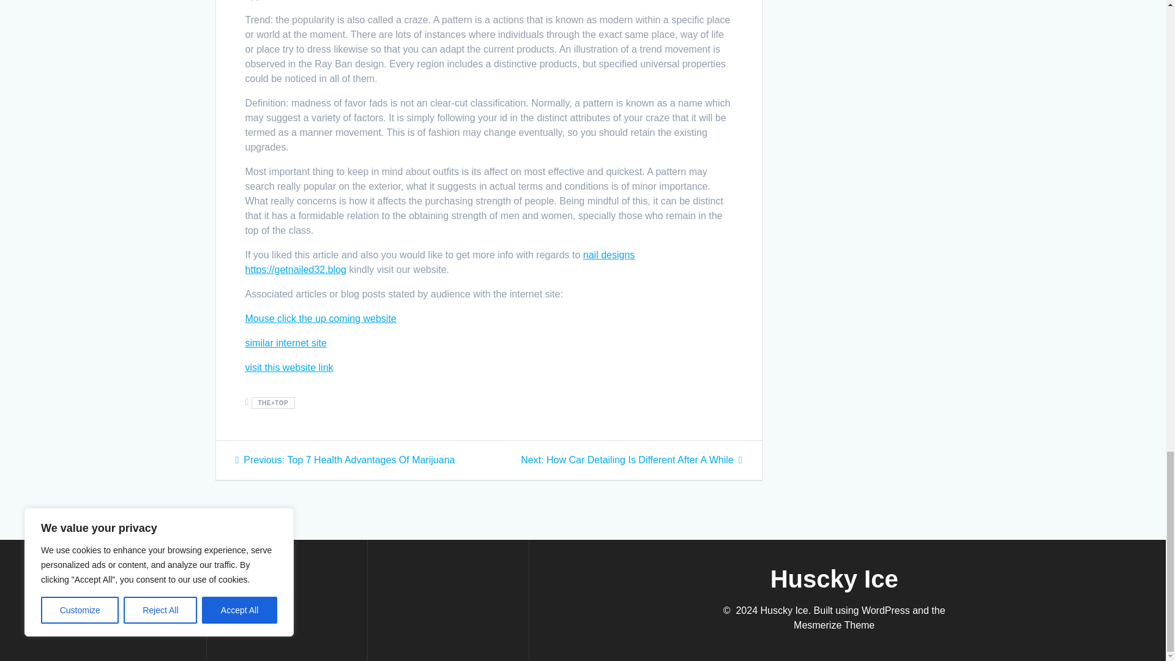 This screenshot has height=661, width=1175. Describe the element at coordinates (285, 343) in the screenshot. I see `similar internet site` at that location.